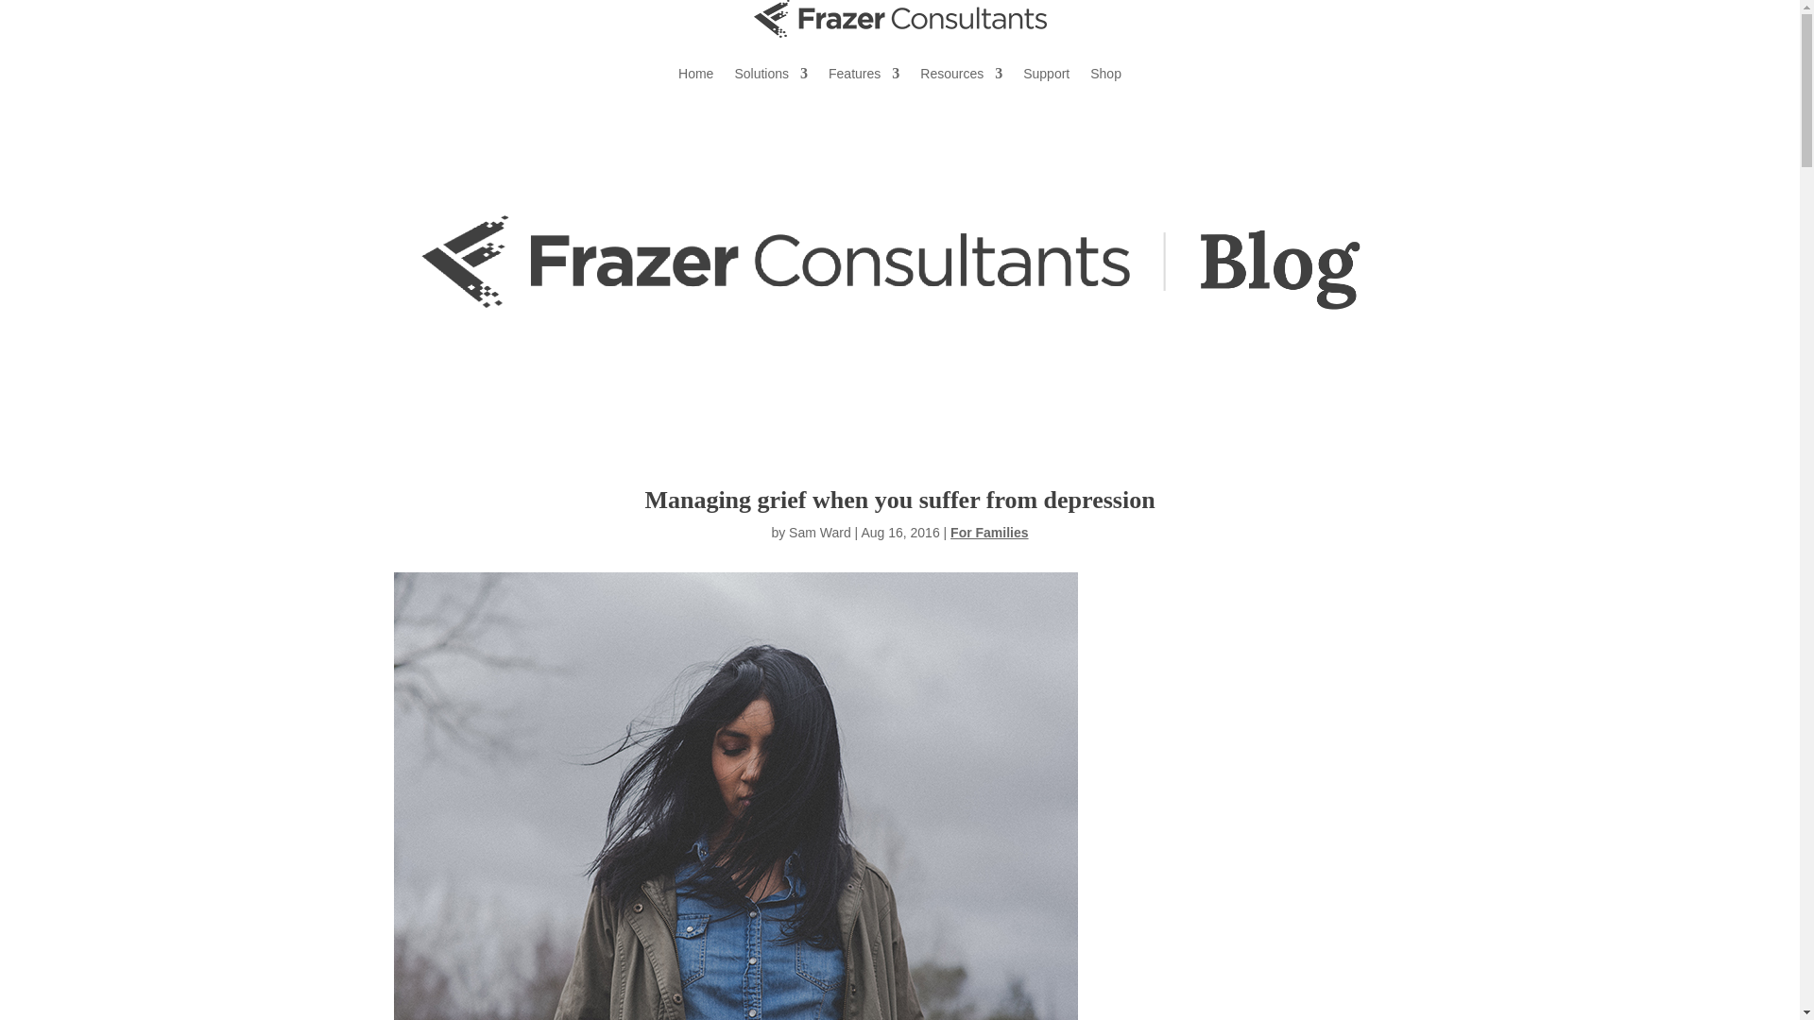 Image resolution: width=1814 pixels, height=1020 pixels. Describe the element at coordinates (820, 533) in the screenshot. I see `Sam Ward` at that location.